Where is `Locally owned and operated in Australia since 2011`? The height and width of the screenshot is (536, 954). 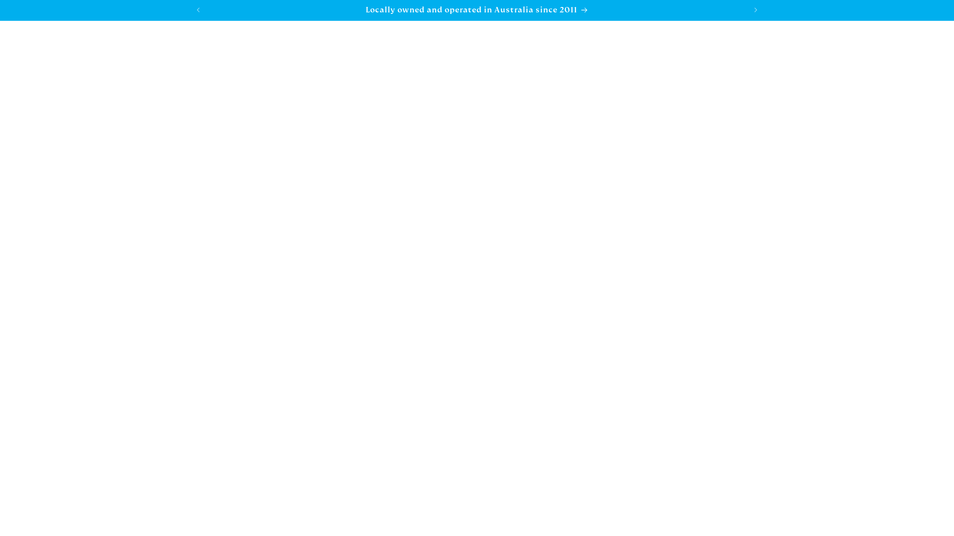
Locally owned and operated in Australia since 2011 is located at coordinates (477, 10).